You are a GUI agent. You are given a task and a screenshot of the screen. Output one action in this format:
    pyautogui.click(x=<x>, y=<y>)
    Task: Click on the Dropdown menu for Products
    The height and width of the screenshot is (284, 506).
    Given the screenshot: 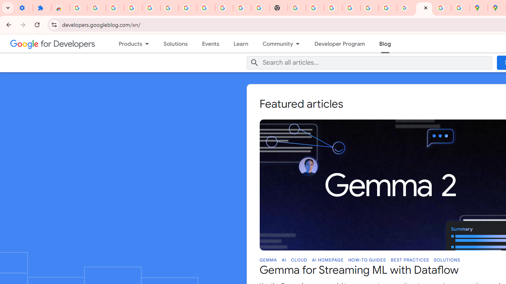 What is the action you would take?
    pyautogui.click(x=149, y=43)
    